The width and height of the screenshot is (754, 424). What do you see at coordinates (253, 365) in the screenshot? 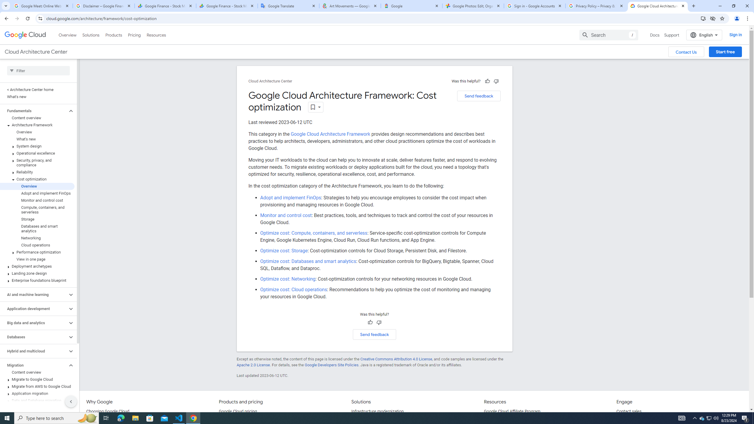
I see `Apache 2.0 License` at bounding box center [253, 365].